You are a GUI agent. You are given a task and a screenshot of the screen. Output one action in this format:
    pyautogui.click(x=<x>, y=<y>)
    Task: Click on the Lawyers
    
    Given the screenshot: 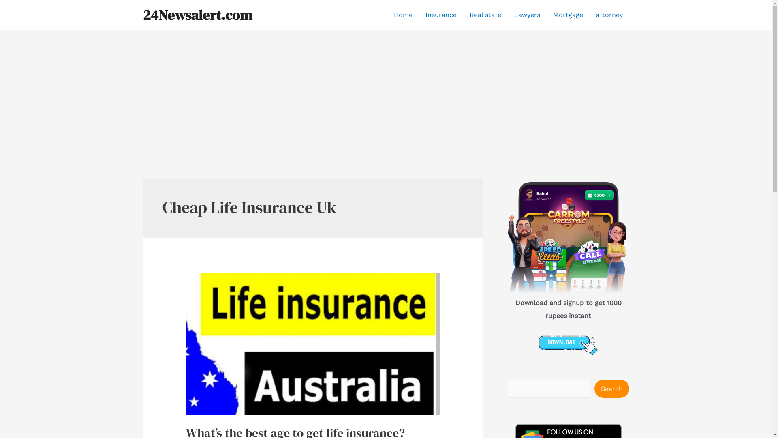 What is the action you would take?
    pyautogui.click(x=527, y=15)
    